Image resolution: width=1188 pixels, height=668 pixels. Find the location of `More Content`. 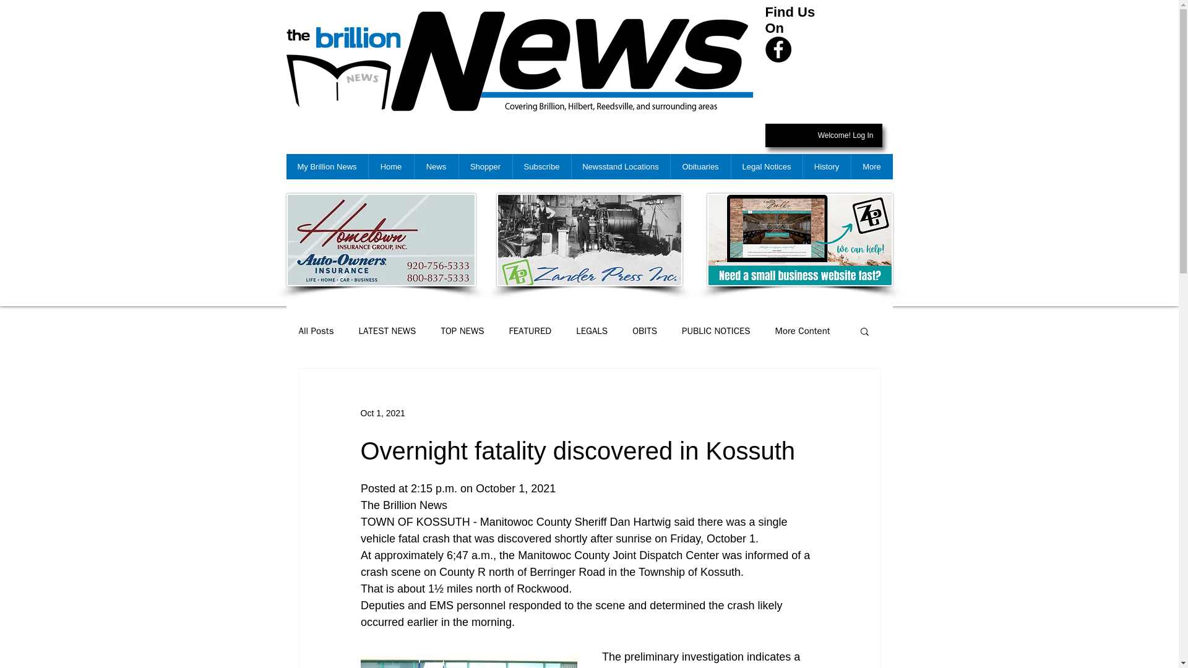

More Content is located at coordinates (803, 331).